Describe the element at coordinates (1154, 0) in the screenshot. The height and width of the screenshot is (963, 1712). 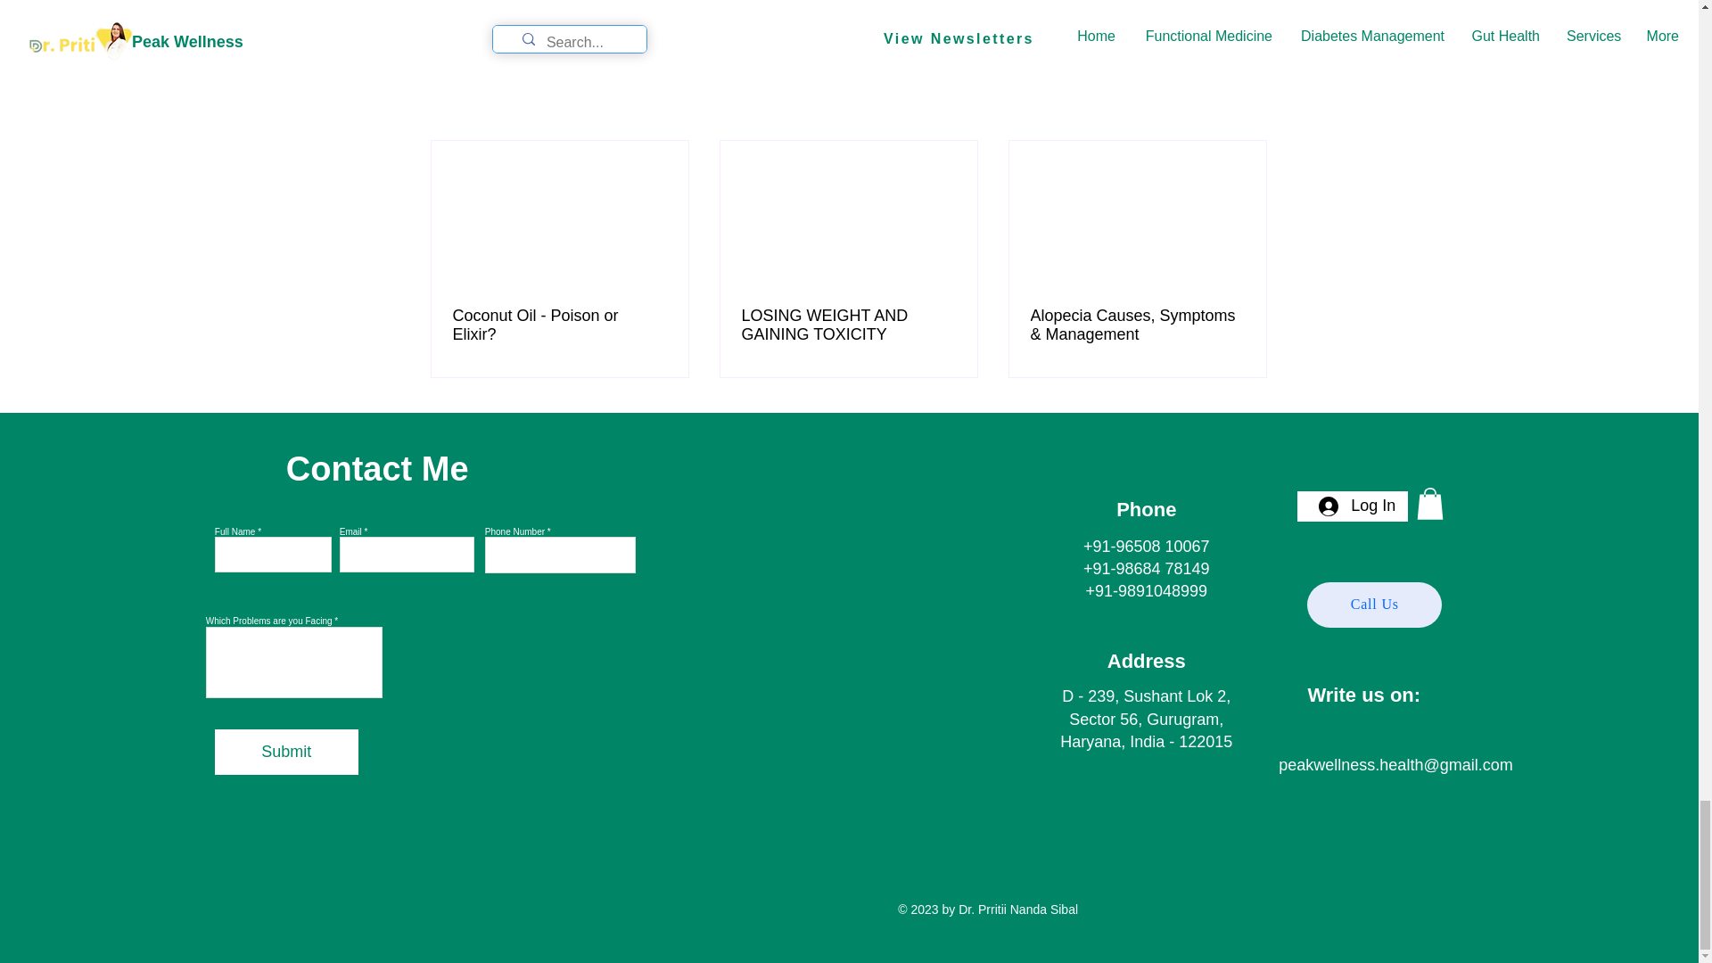
I see `Diabetes` at that location.